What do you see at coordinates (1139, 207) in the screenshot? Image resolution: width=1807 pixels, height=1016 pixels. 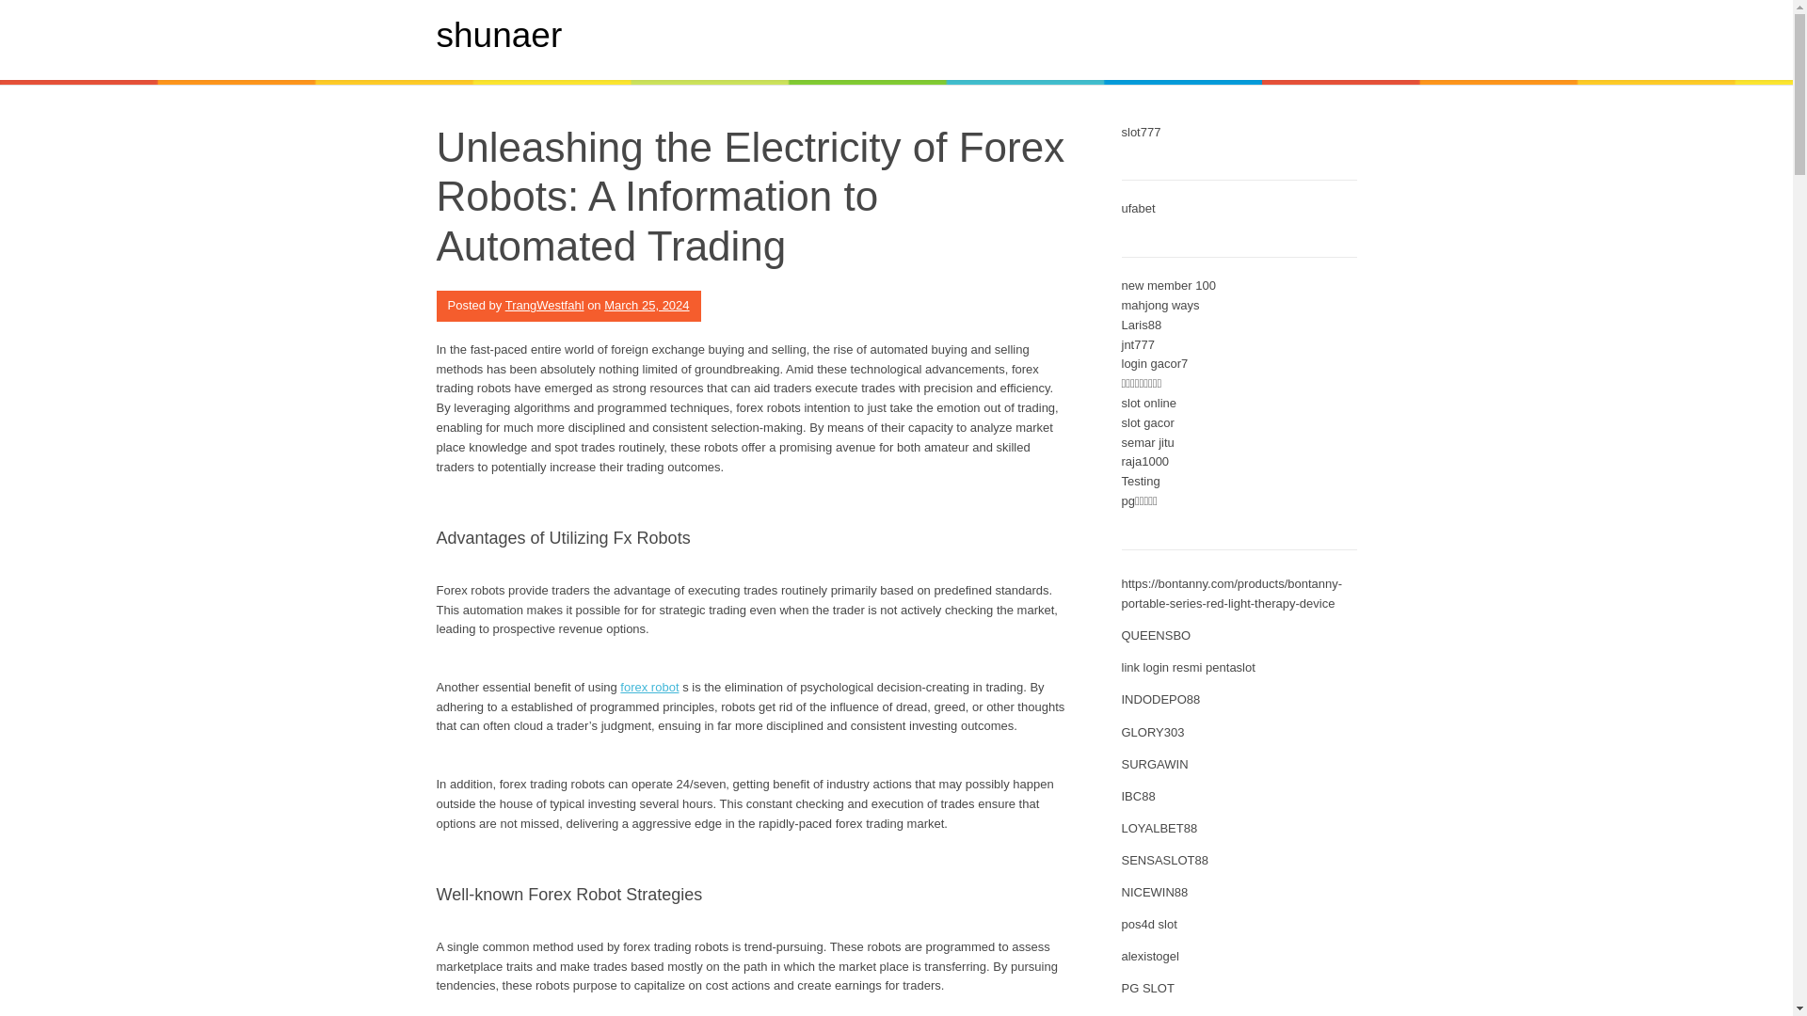 I see `ufabet` at bounding box center [1139, 207].